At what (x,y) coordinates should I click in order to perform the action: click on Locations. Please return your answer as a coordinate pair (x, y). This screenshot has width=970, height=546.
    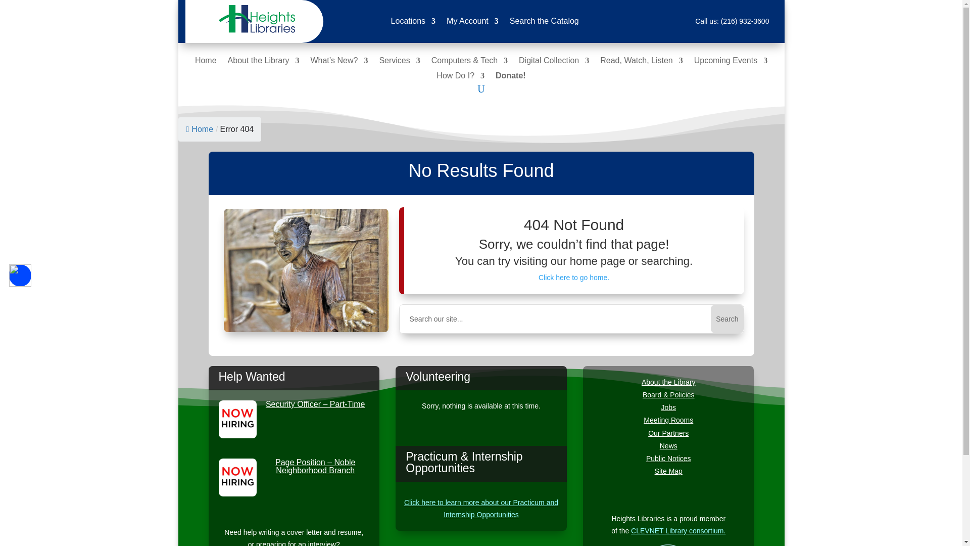
    Looking at the image, I should click on (413, 23).